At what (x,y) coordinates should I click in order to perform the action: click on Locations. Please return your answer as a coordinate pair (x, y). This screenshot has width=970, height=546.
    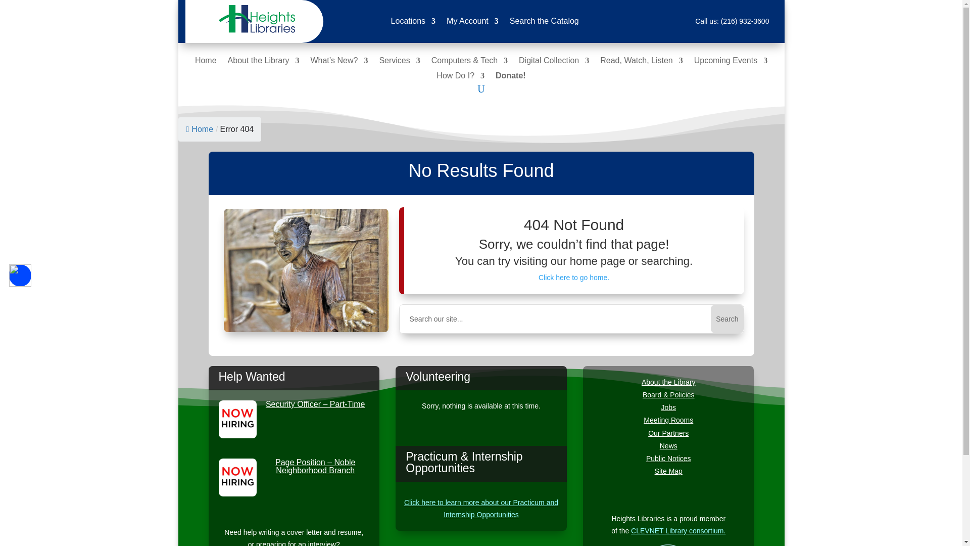
    Looking at the image, I should click on (413, 23).